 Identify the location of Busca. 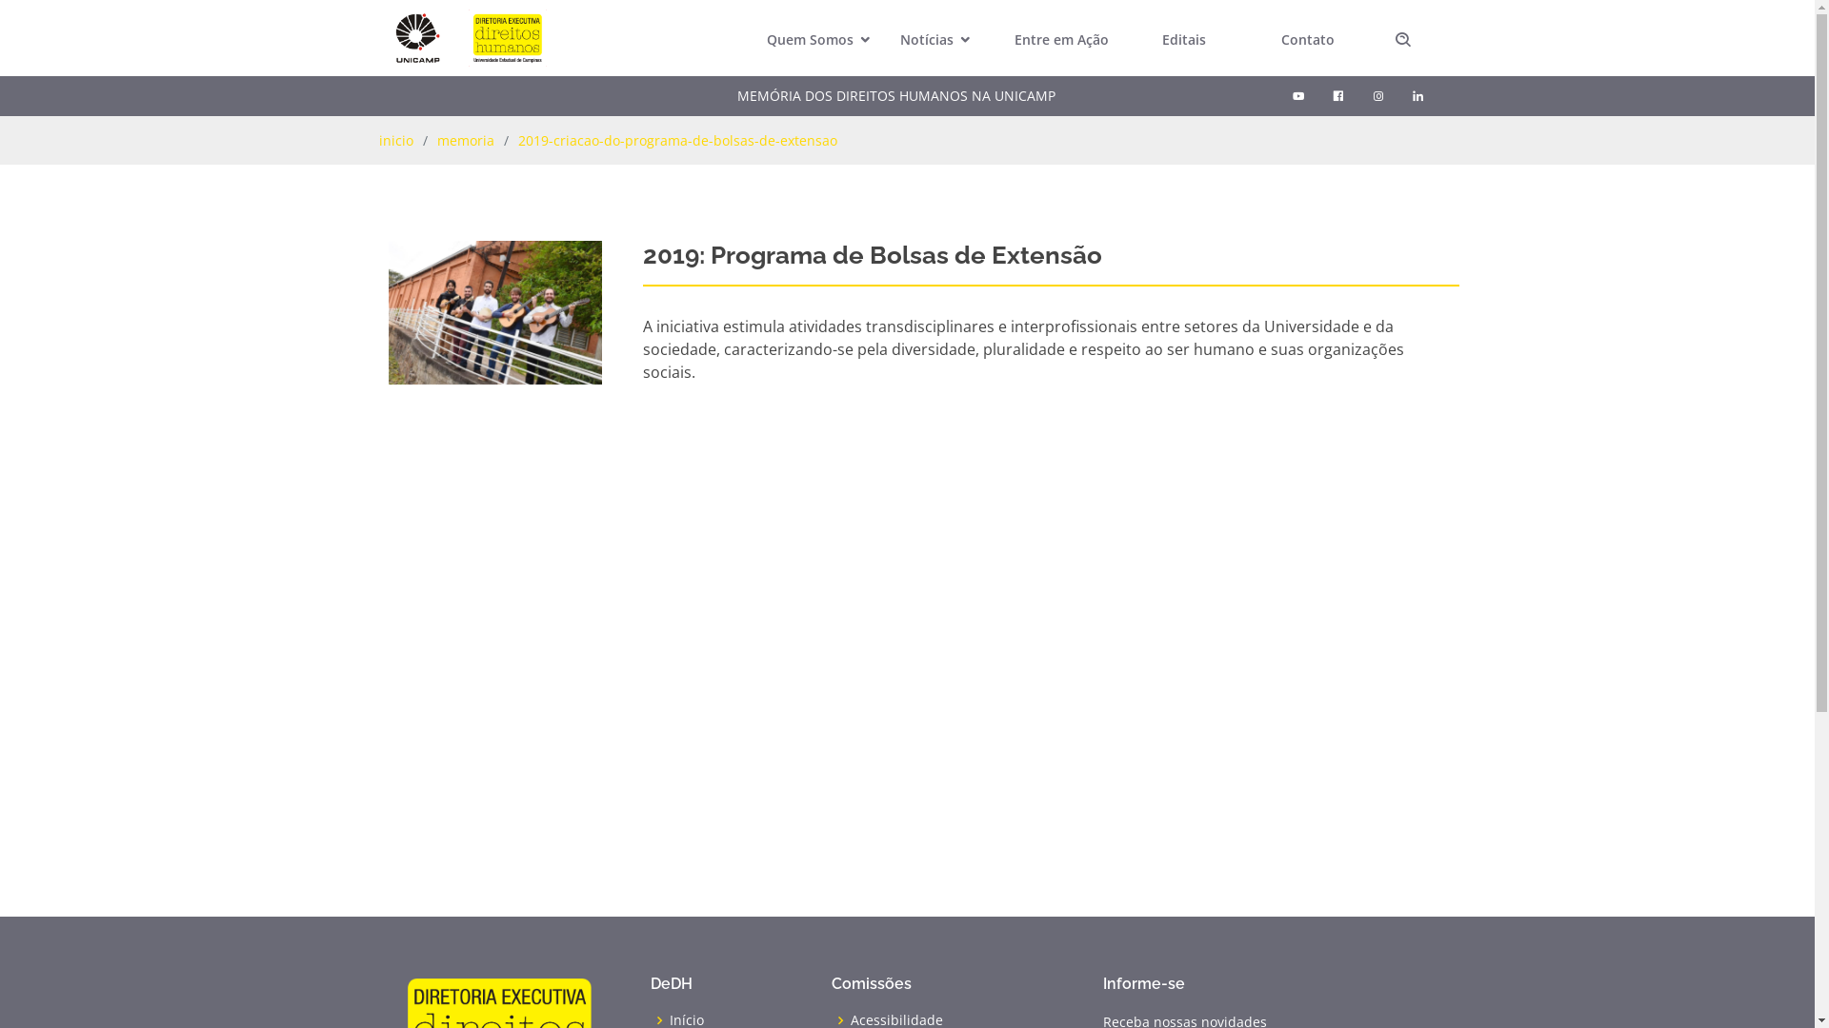
(1403, 44).